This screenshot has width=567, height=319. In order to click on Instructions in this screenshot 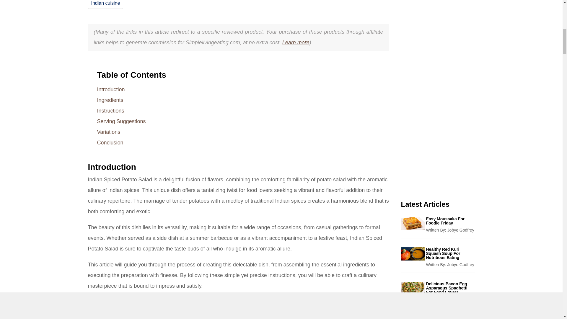, I will do `click(110, 110)`.